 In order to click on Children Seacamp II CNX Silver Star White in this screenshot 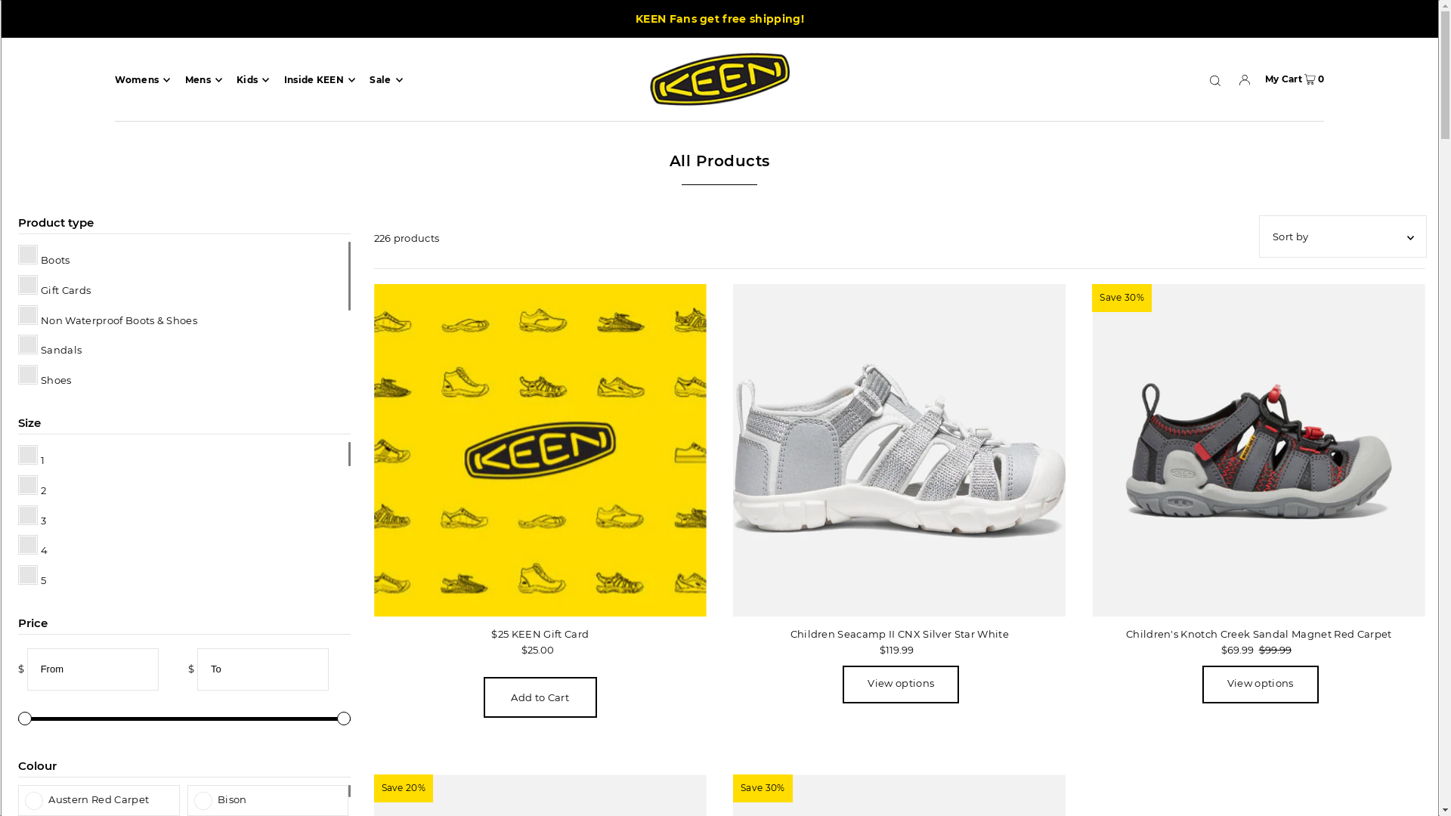, I will do `click(899, 634)`.